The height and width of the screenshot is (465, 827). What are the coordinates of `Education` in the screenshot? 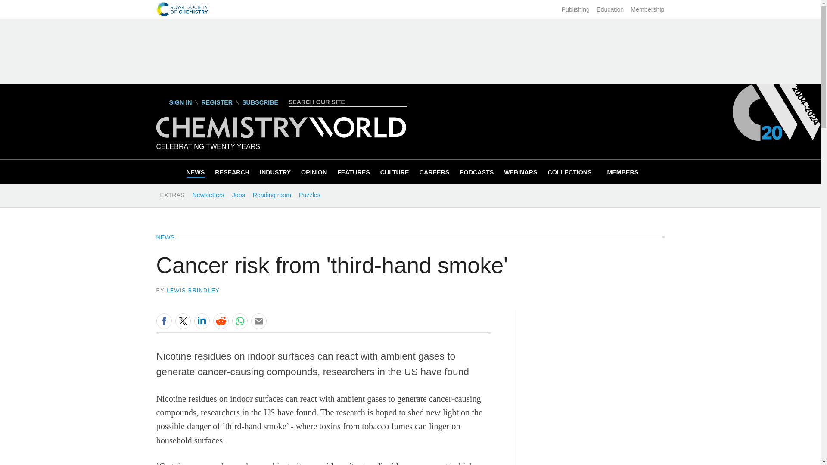 It's located at (610, 9).